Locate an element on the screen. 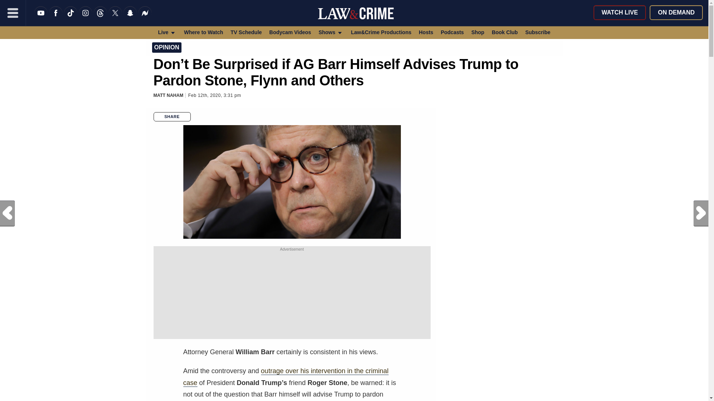  Snapchat is located at coordinates (130, 17).